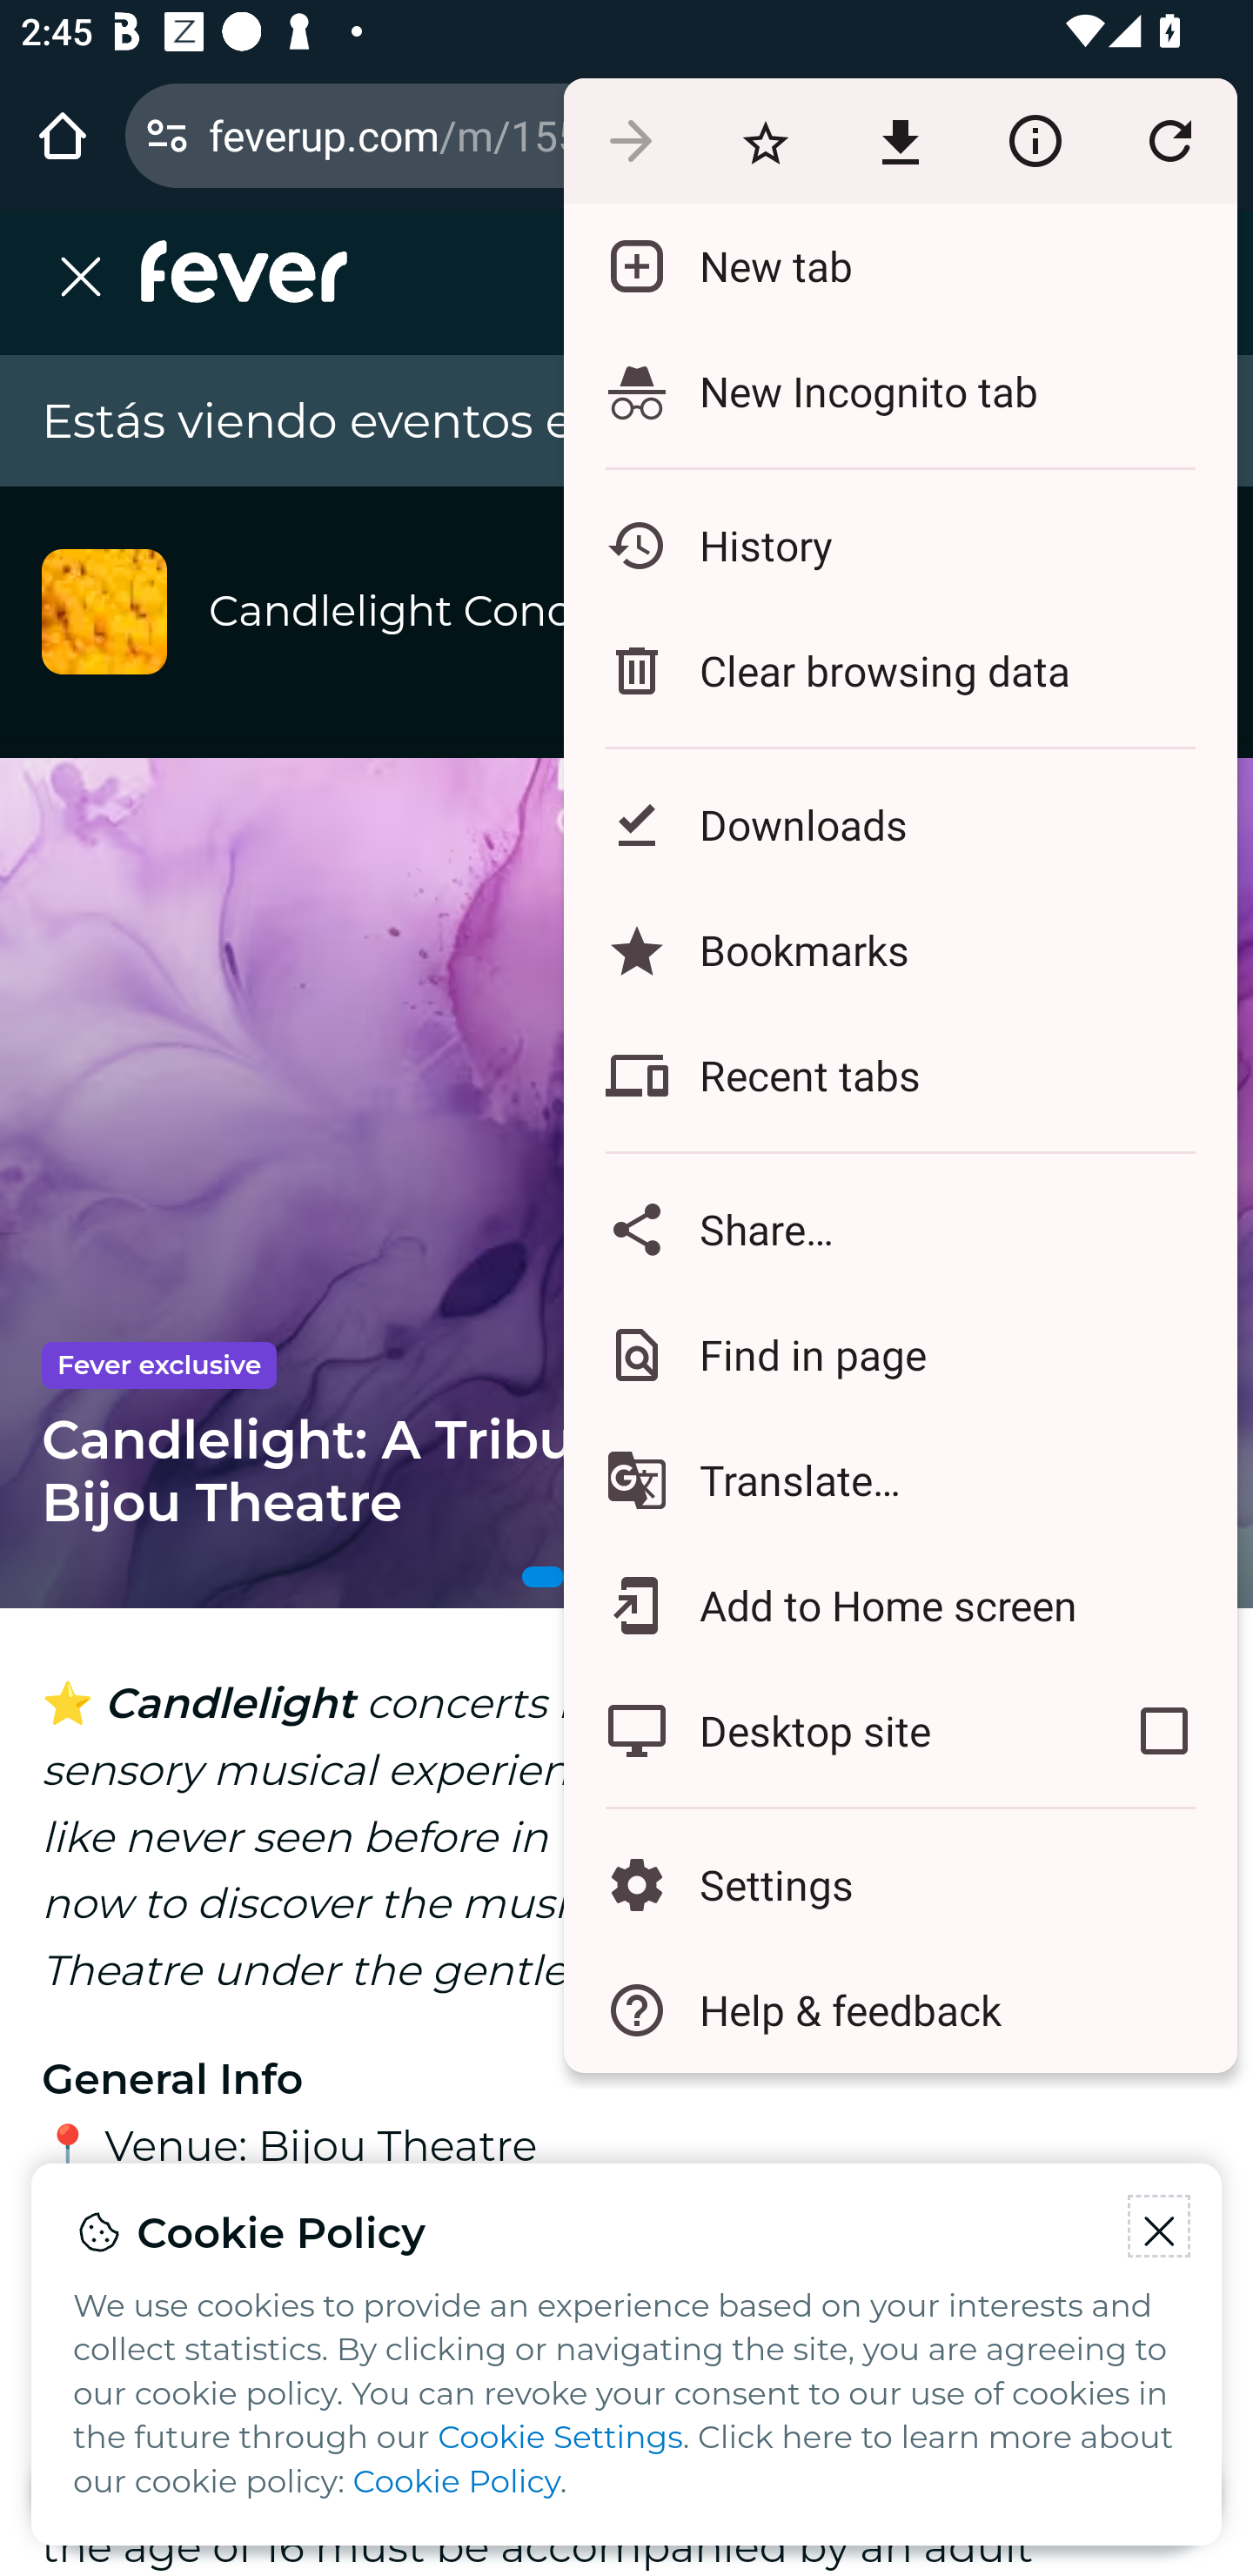 This screenshot has height=2576, width=1253. What do you see at coordinates (901, 1229) in the screenshot?
I see `Share…` at bounding box center [901, 1229].